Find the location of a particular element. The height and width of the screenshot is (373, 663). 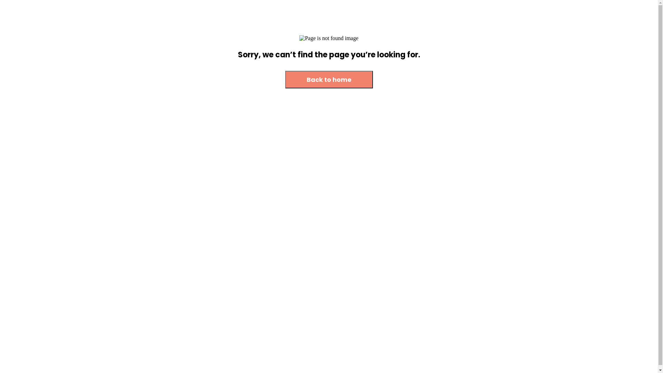

Back to home is located at coordinates (329, 80).